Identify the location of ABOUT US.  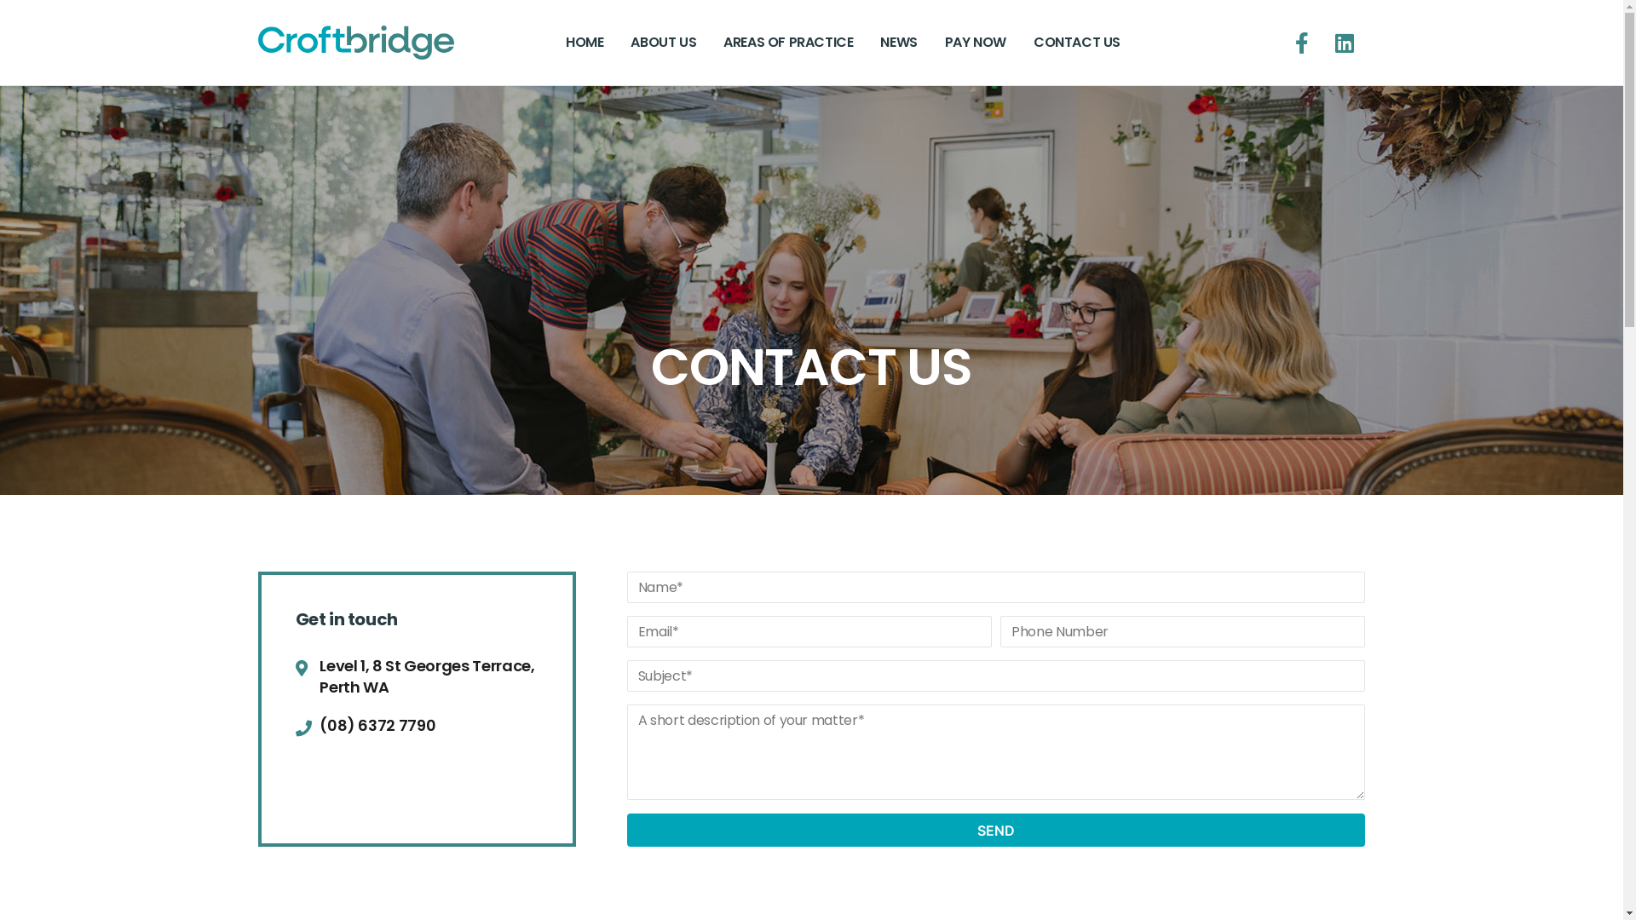
(663, 43).